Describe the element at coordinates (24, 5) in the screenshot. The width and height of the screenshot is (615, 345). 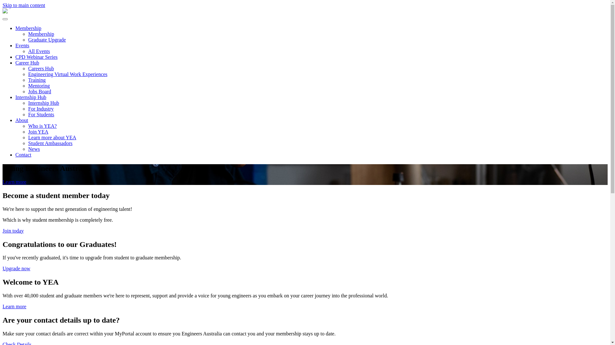
I see `Skip to main content` at that location.